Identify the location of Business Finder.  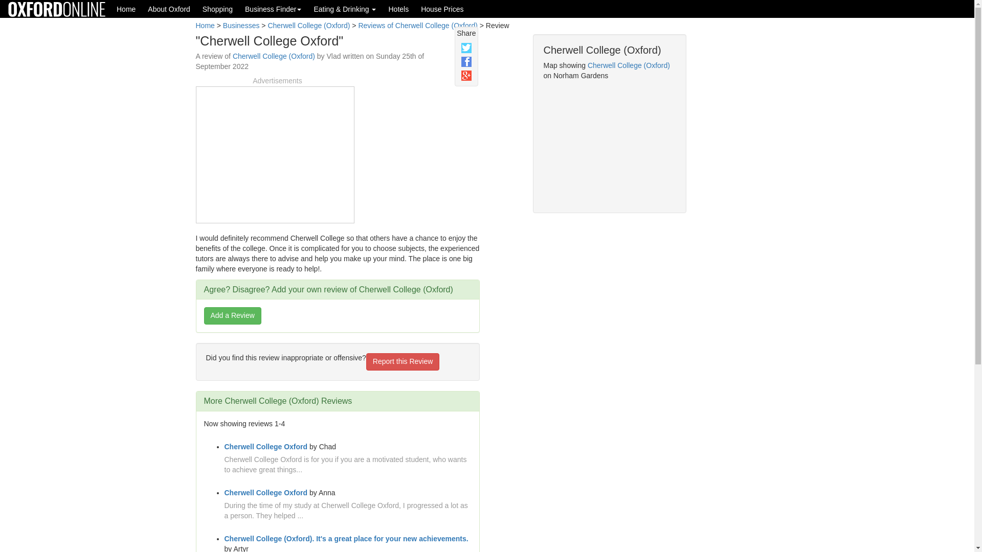
(273, 9).